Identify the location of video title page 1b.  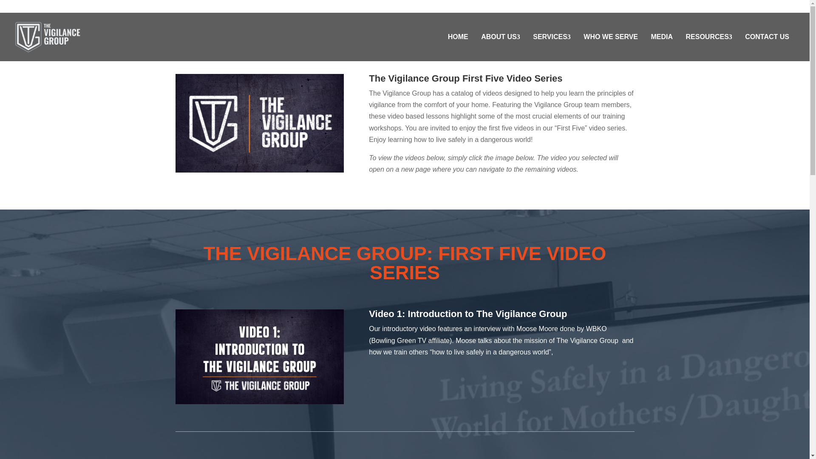
(259, 357).